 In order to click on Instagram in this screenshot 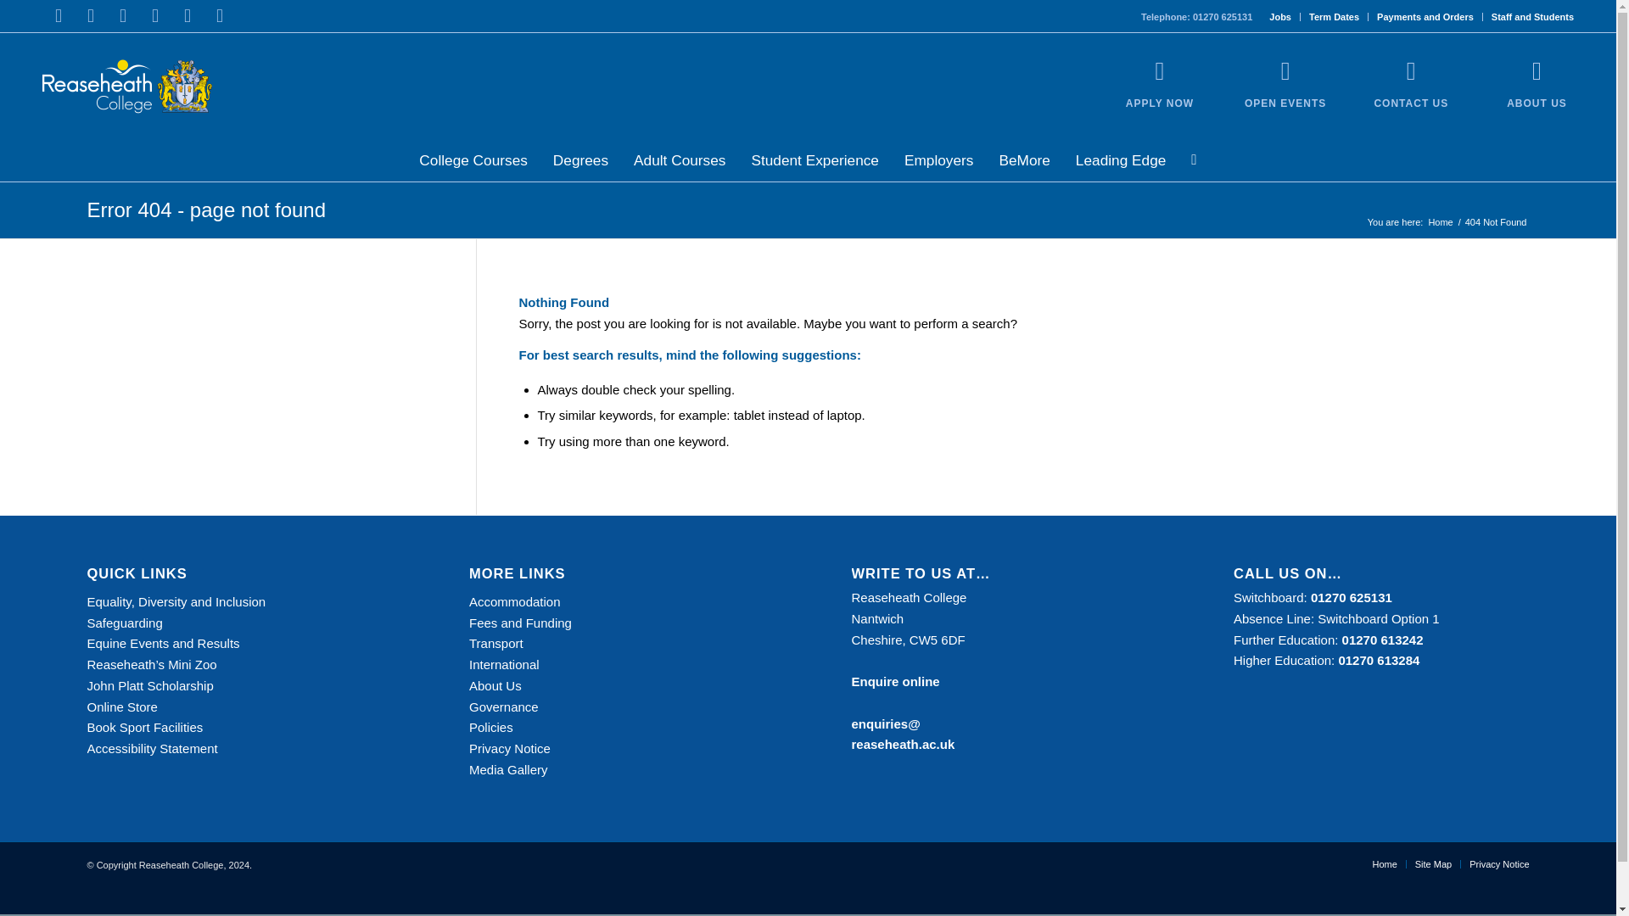, I will do `click(122, 15)`.